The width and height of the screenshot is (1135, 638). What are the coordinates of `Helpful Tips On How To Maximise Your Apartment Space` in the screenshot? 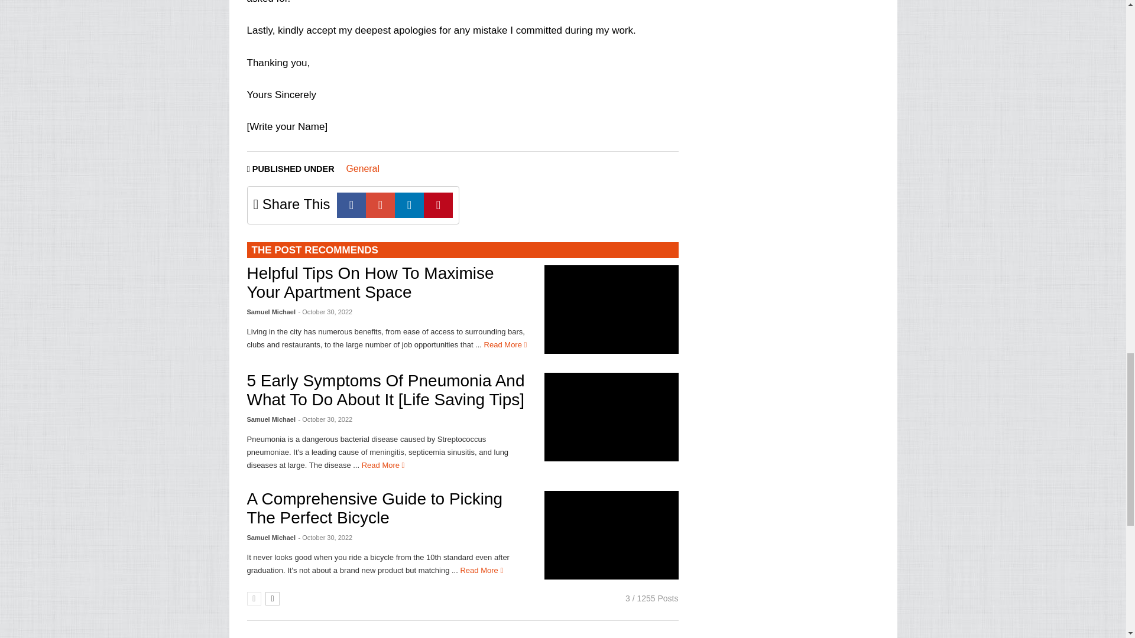 It's located at (370, 282).